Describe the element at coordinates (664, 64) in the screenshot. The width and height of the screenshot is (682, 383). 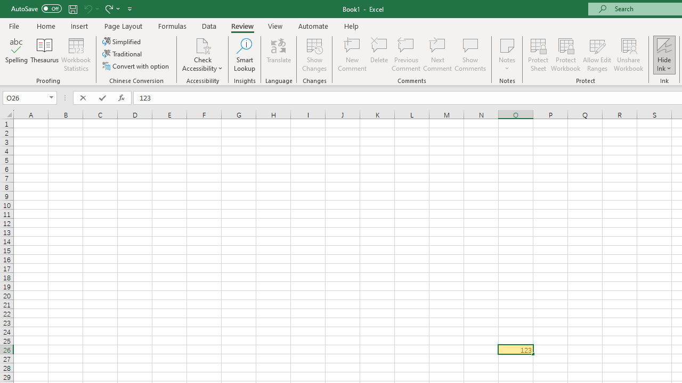
I see `More Options` at that location.